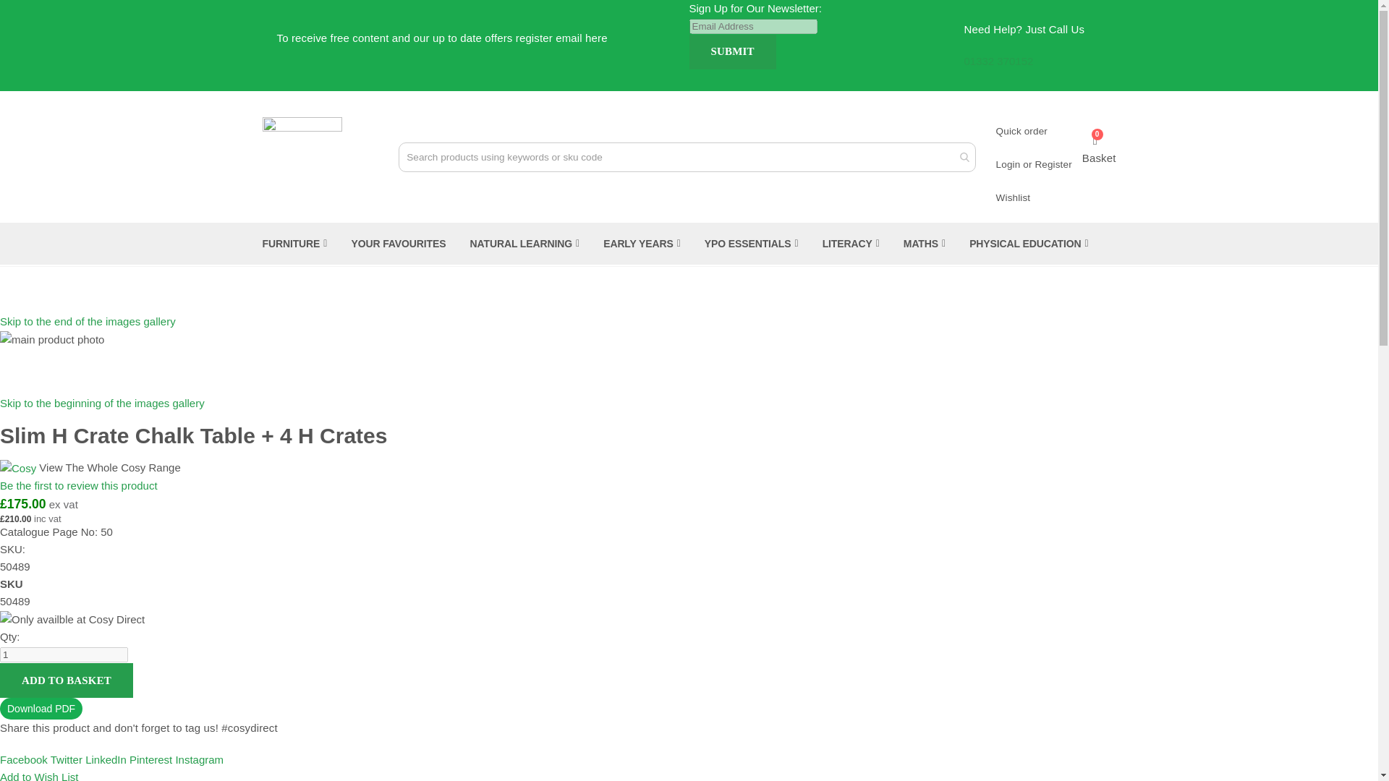 The height and width of the screenshot is (781, 1389). Describe the element at coordinates (295, 243) in the screenshot. I see `FURNITURE` at that location.